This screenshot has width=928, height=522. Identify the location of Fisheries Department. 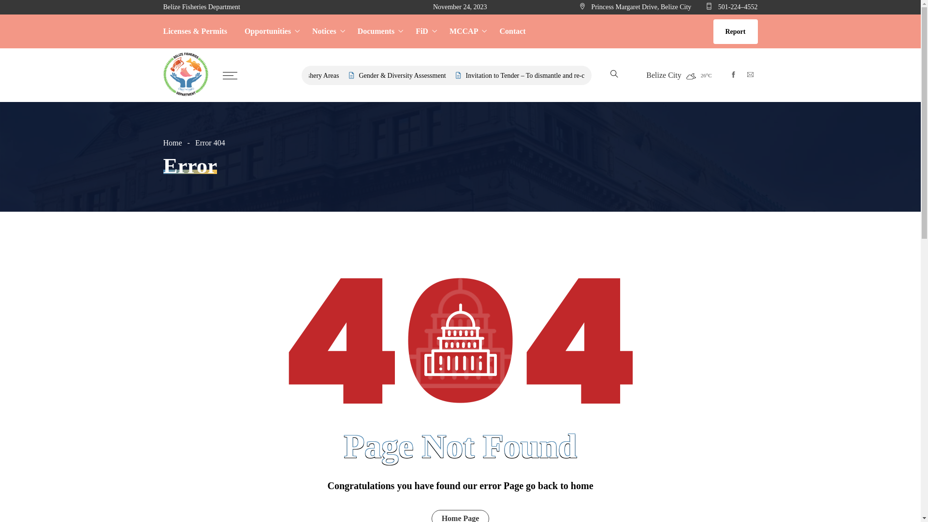
(186, 74).